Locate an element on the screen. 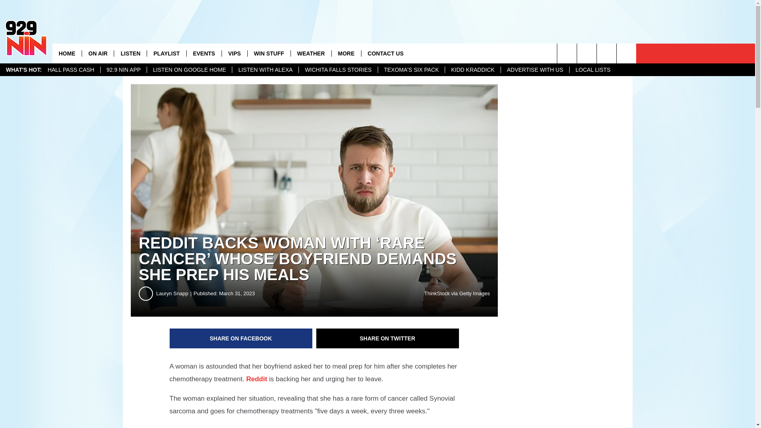 The width and height of the screenshot is (761, 428). ADVERTISE WITH US is located at coordinates (535, 70).